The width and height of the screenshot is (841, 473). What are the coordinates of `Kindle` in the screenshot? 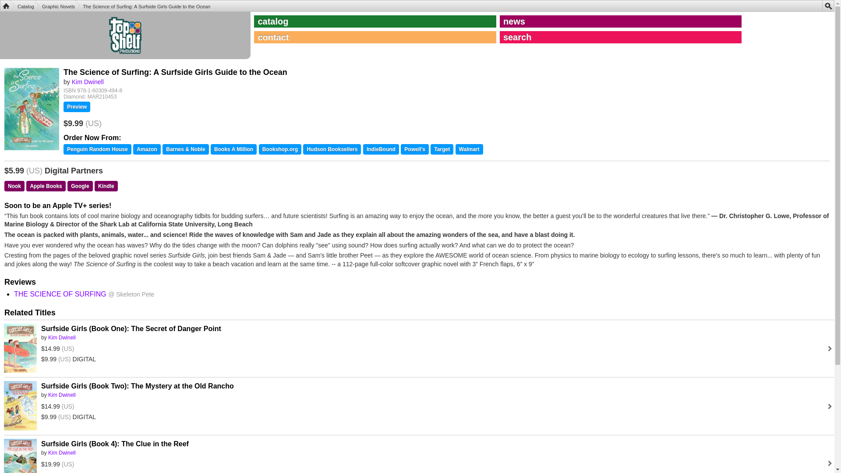 It's located at (106, 186).